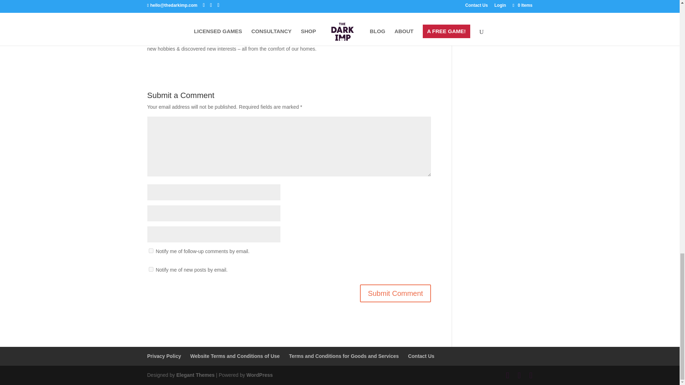 This screenshot has width=685, height=385. I want to click on subscribe, so click(151, 250).